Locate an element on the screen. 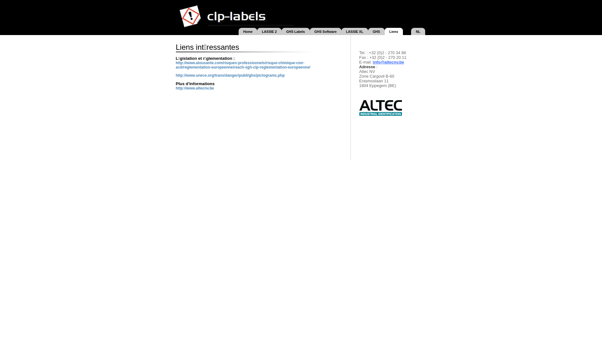 Image resolution: width=602 pixels, height=338 pixels. info@altecnv.be is located at coordinates (389, 62).